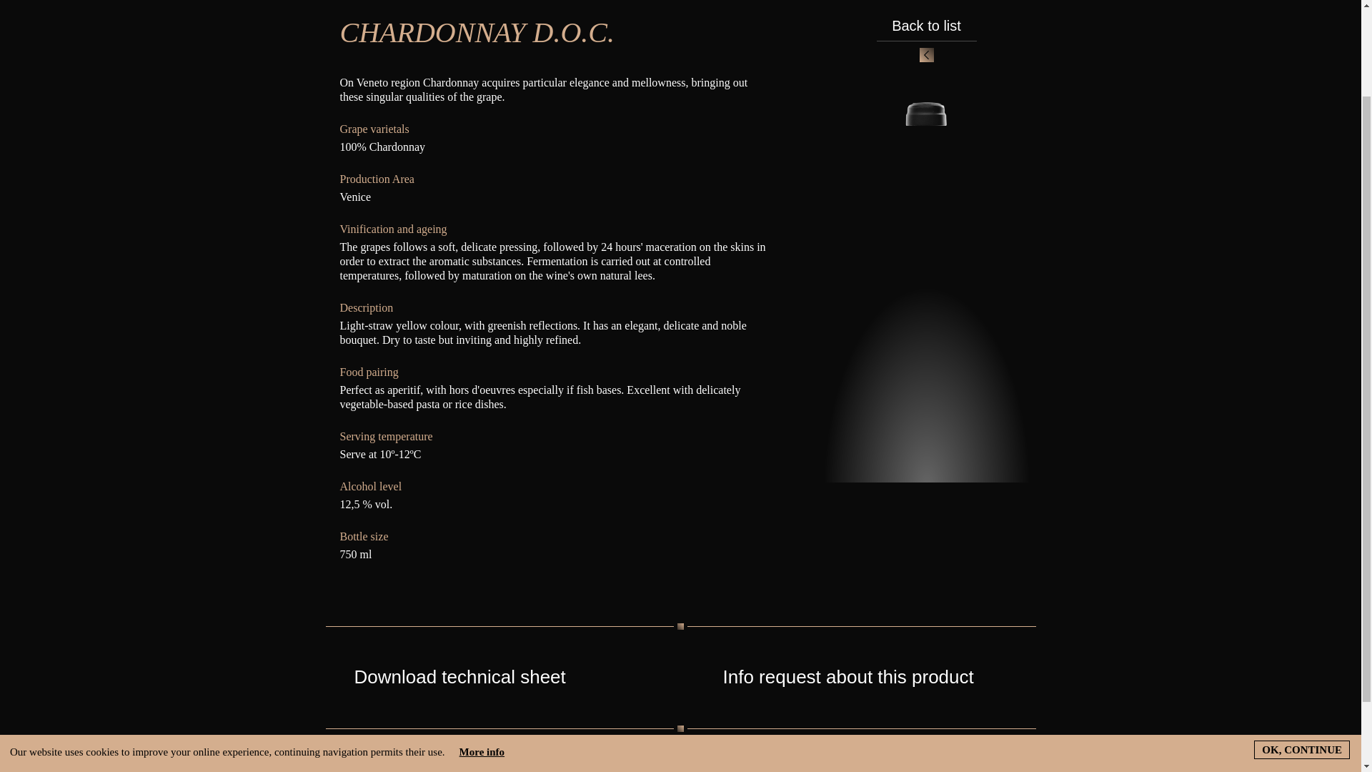 Image resolution: width=1372 pixels, height=772 pixels. I want to click on OUR WINERY, so click(357, 758).